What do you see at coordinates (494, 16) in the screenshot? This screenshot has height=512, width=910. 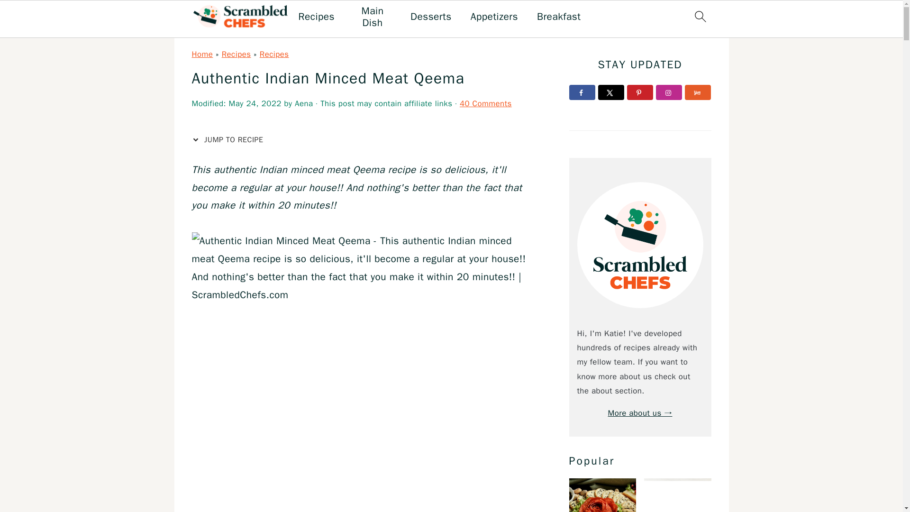 I see `Appetizers` at bounding box center [494, 16].